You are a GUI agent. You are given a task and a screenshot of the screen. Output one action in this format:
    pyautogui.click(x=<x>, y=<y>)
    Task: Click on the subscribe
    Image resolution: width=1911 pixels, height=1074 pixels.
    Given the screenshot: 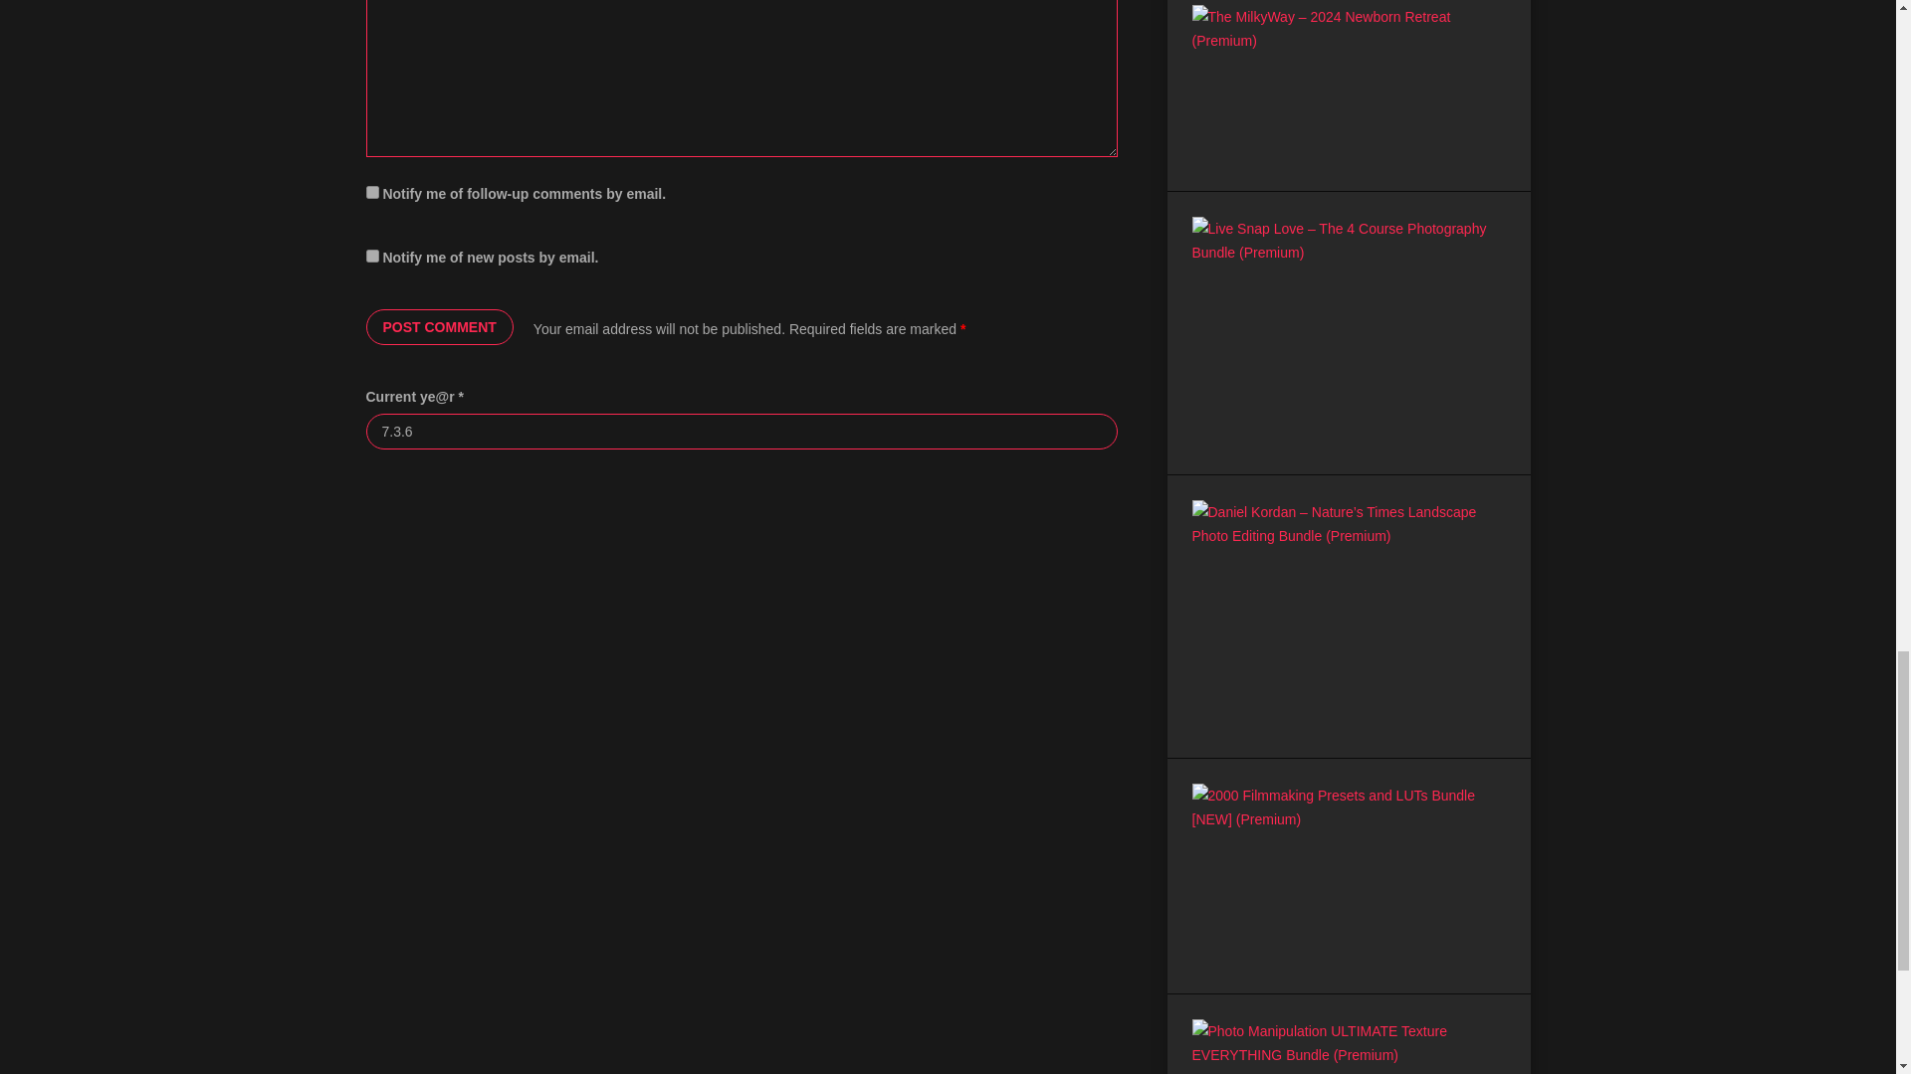 What is the action you would take?
    pyautogui.click(x=372, y=255)
    